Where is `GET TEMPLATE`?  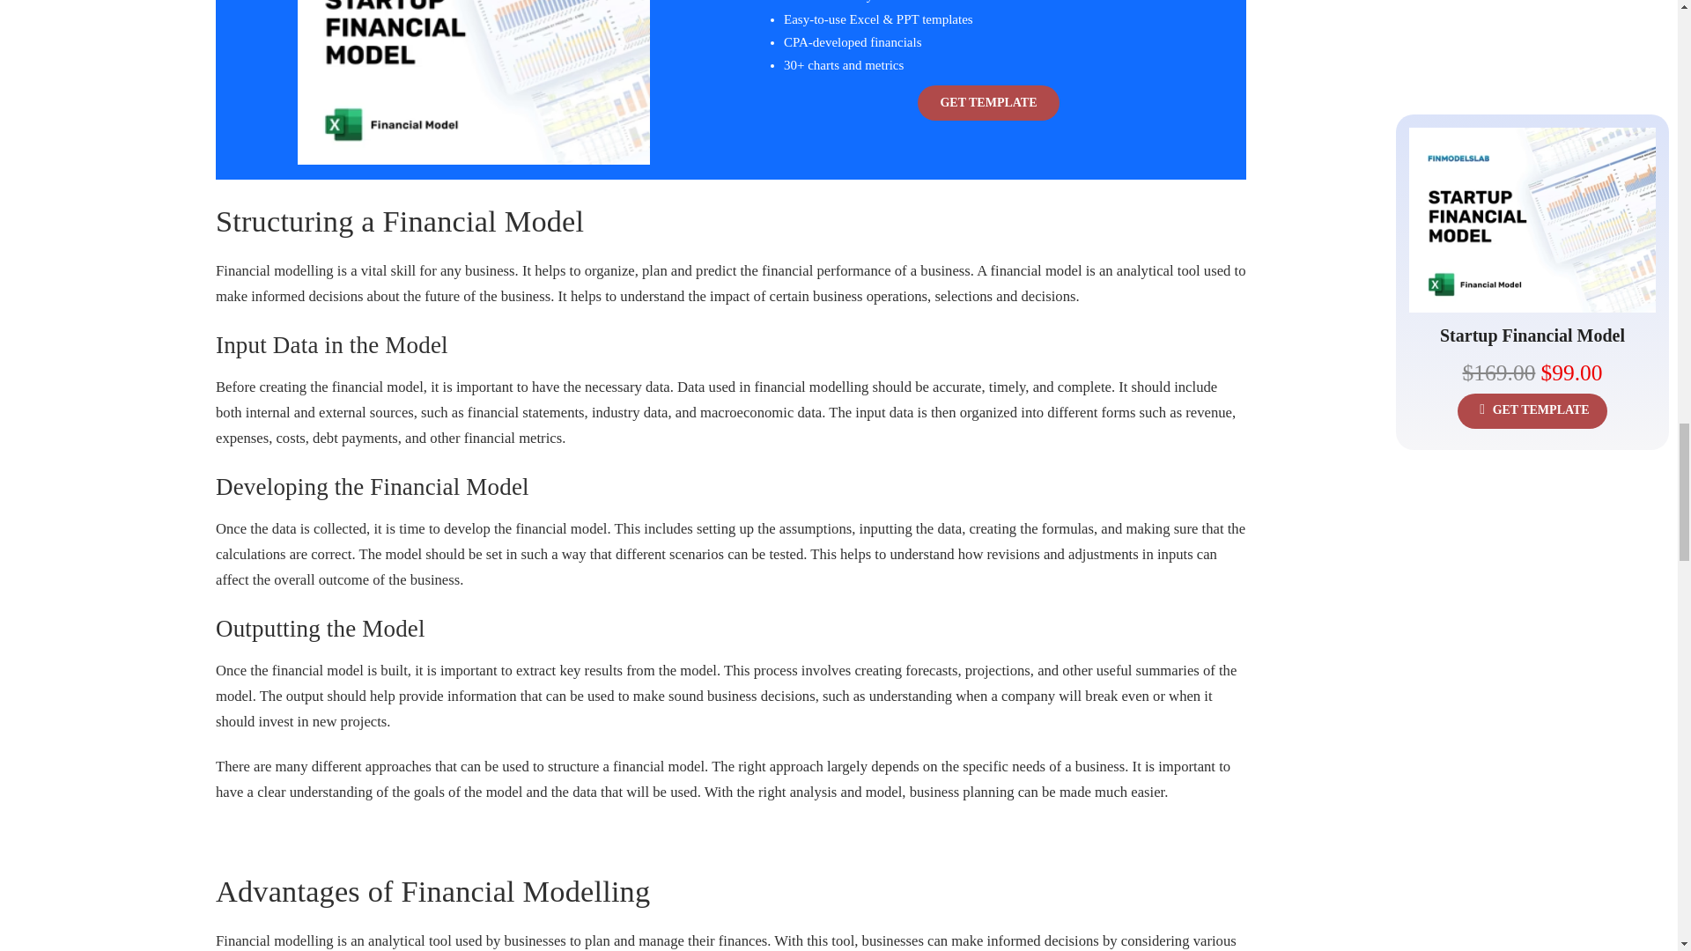
GET TEMPLATE is located at coordinates (988, 103).